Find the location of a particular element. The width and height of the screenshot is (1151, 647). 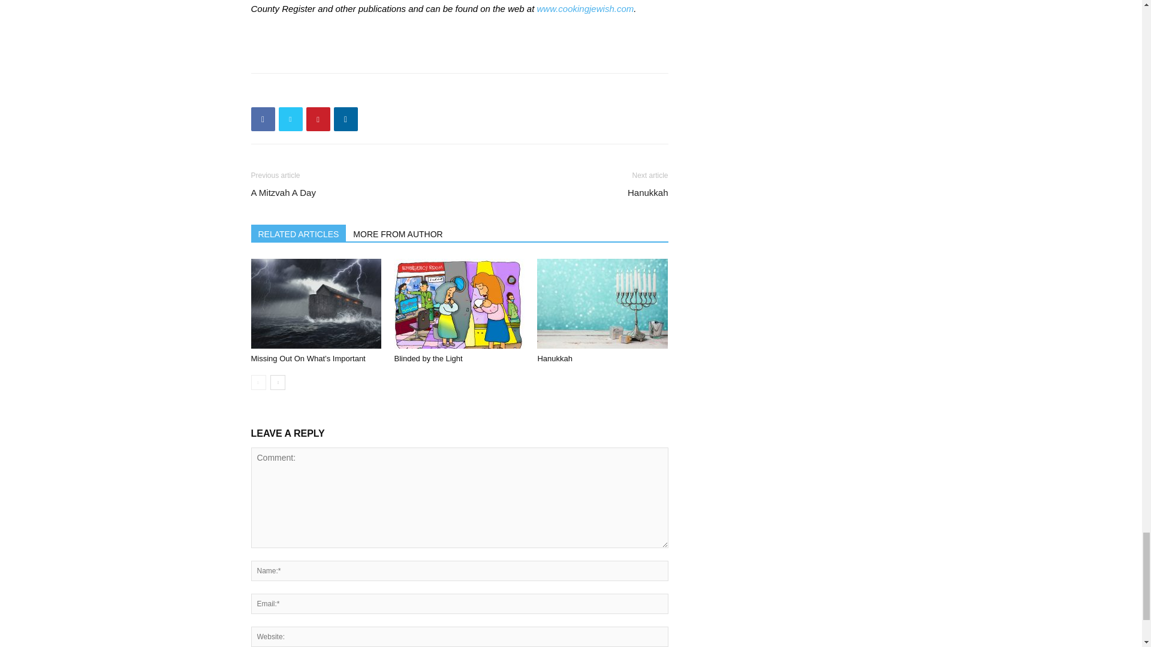

Hanukkah is located at coordinates (602, 304).